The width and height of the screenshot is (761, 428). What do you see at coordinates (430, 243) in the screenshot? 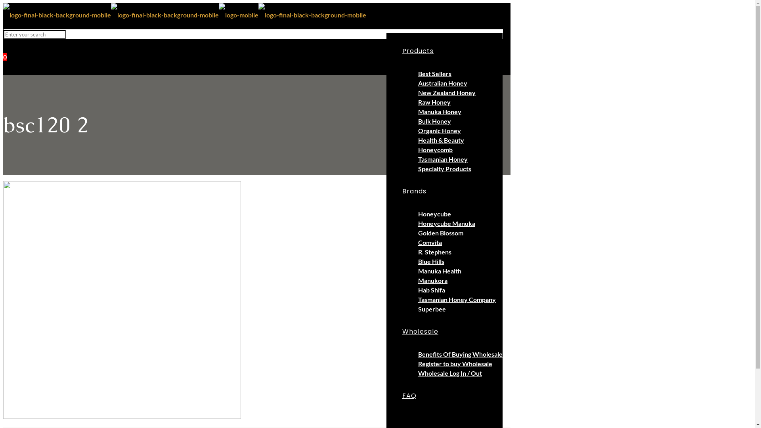
I see `Comvita` at bounding box center [430, 243].